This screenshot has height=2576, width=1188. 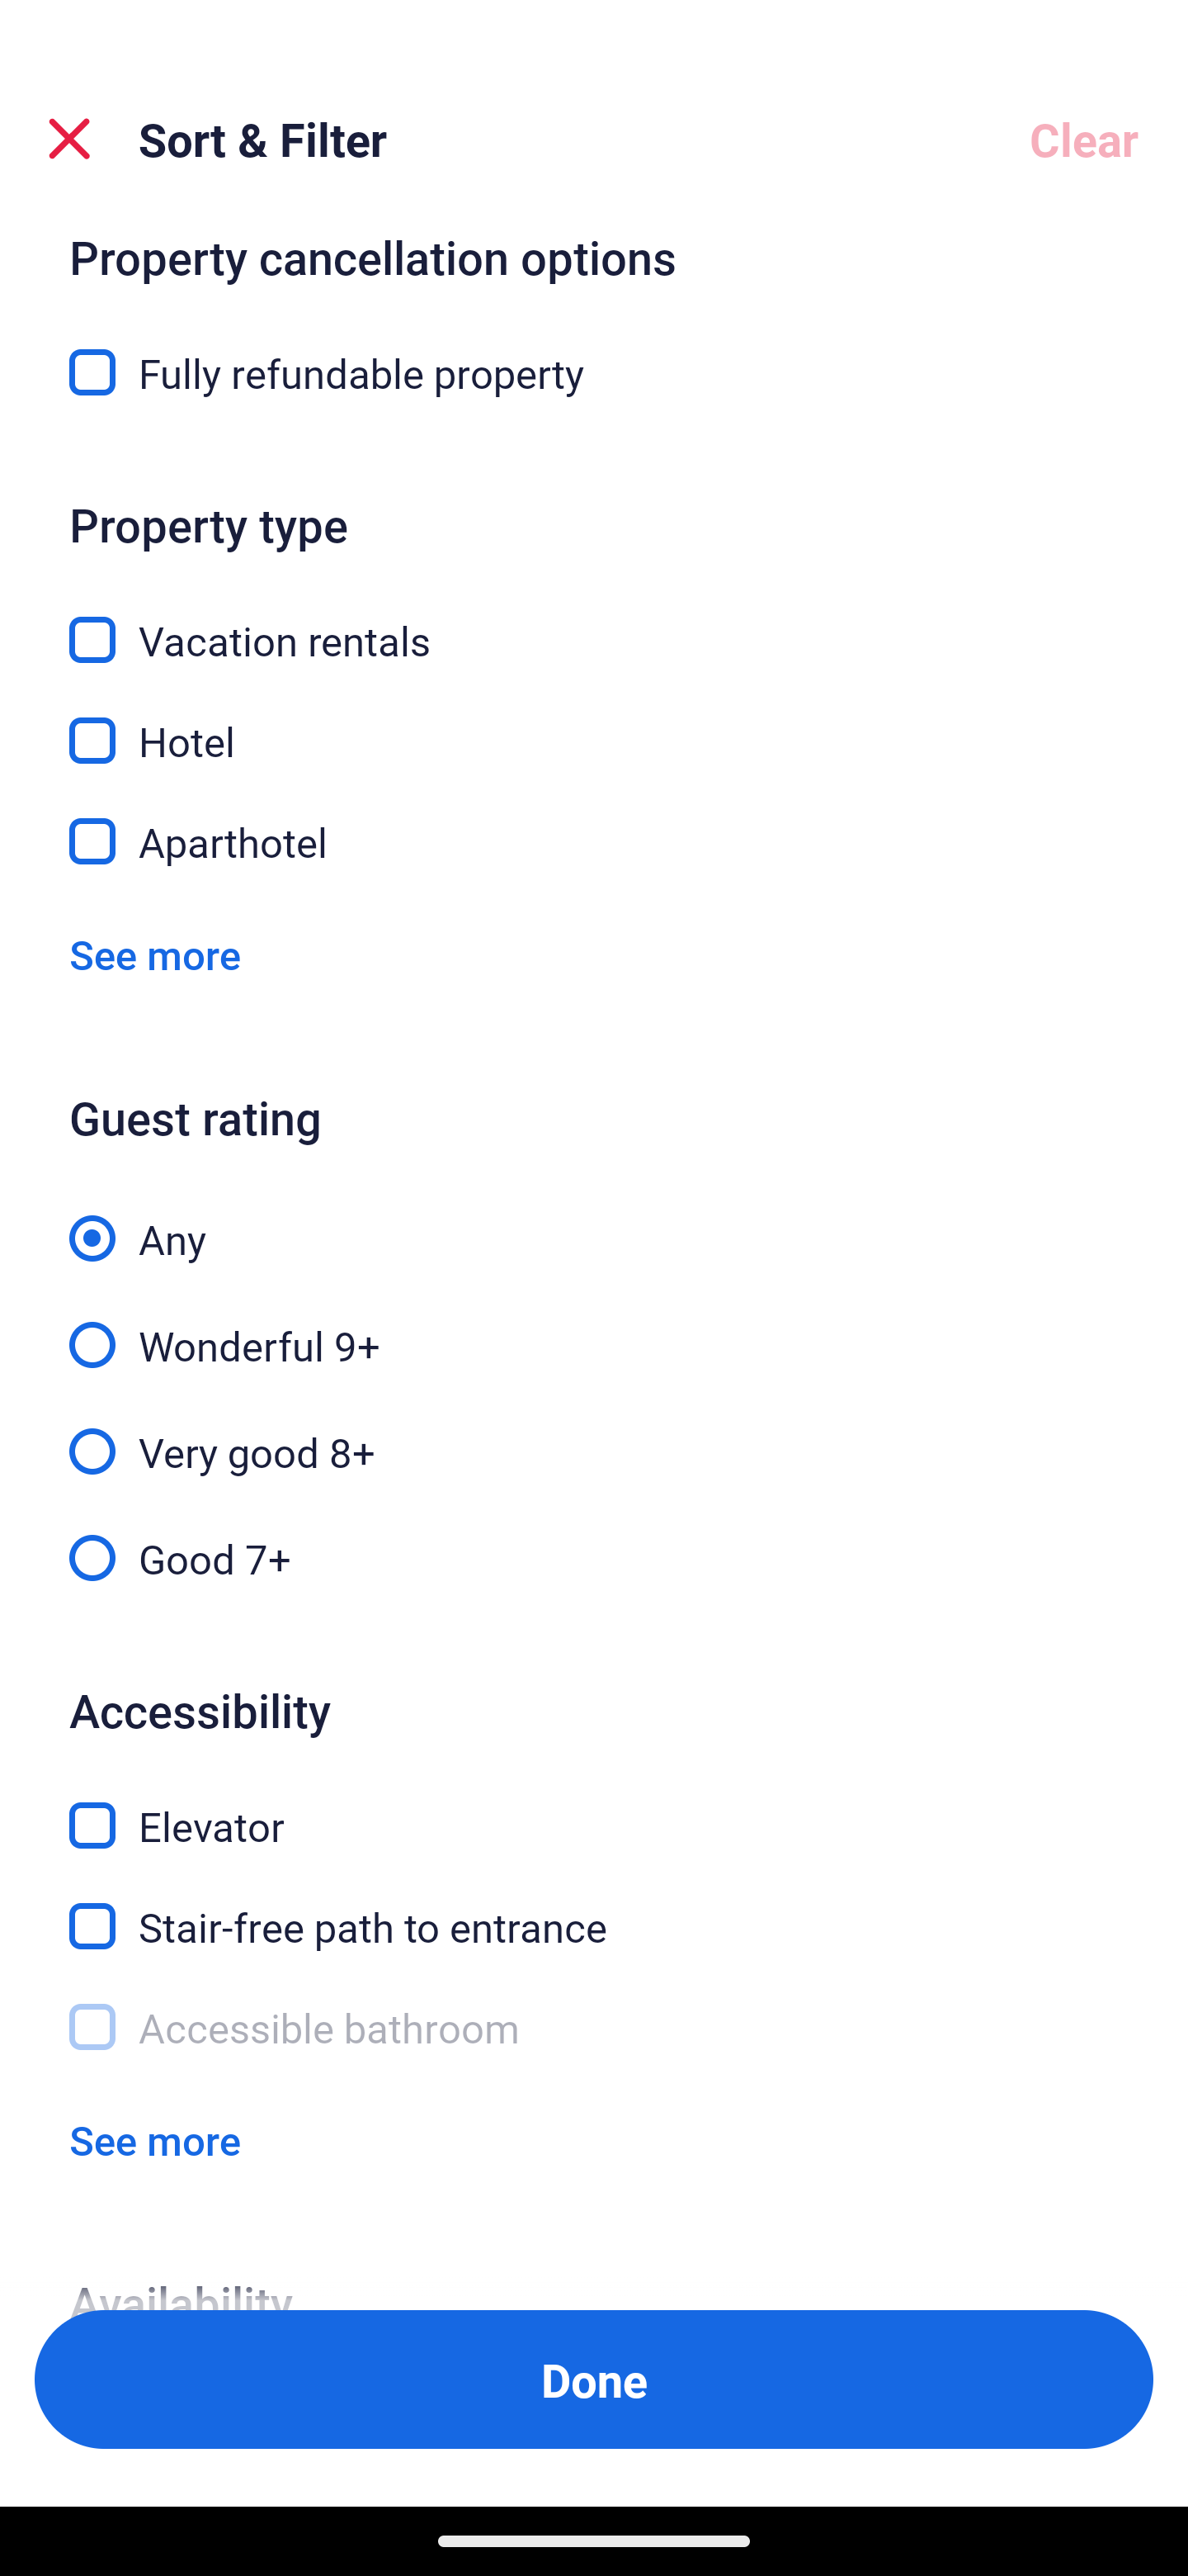 What do you see at coordinates (1084, 139) in the screenshot?
I see `Clear` at bounding box center [1084, 139].